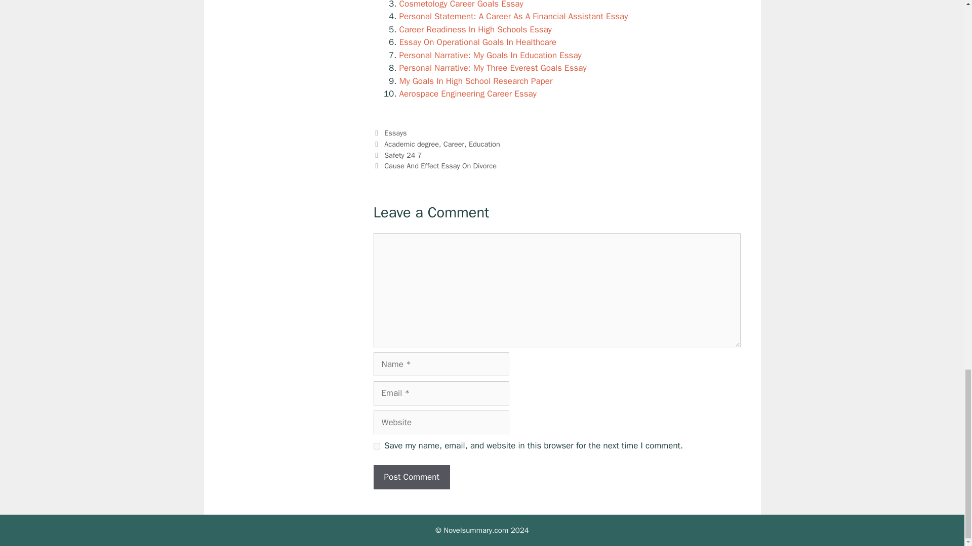  What do you see at coordinates (490, 55) in the screenshot?
I see `Personal Narrative: My Goals In Education Essay` at bounding box center [490, 55].